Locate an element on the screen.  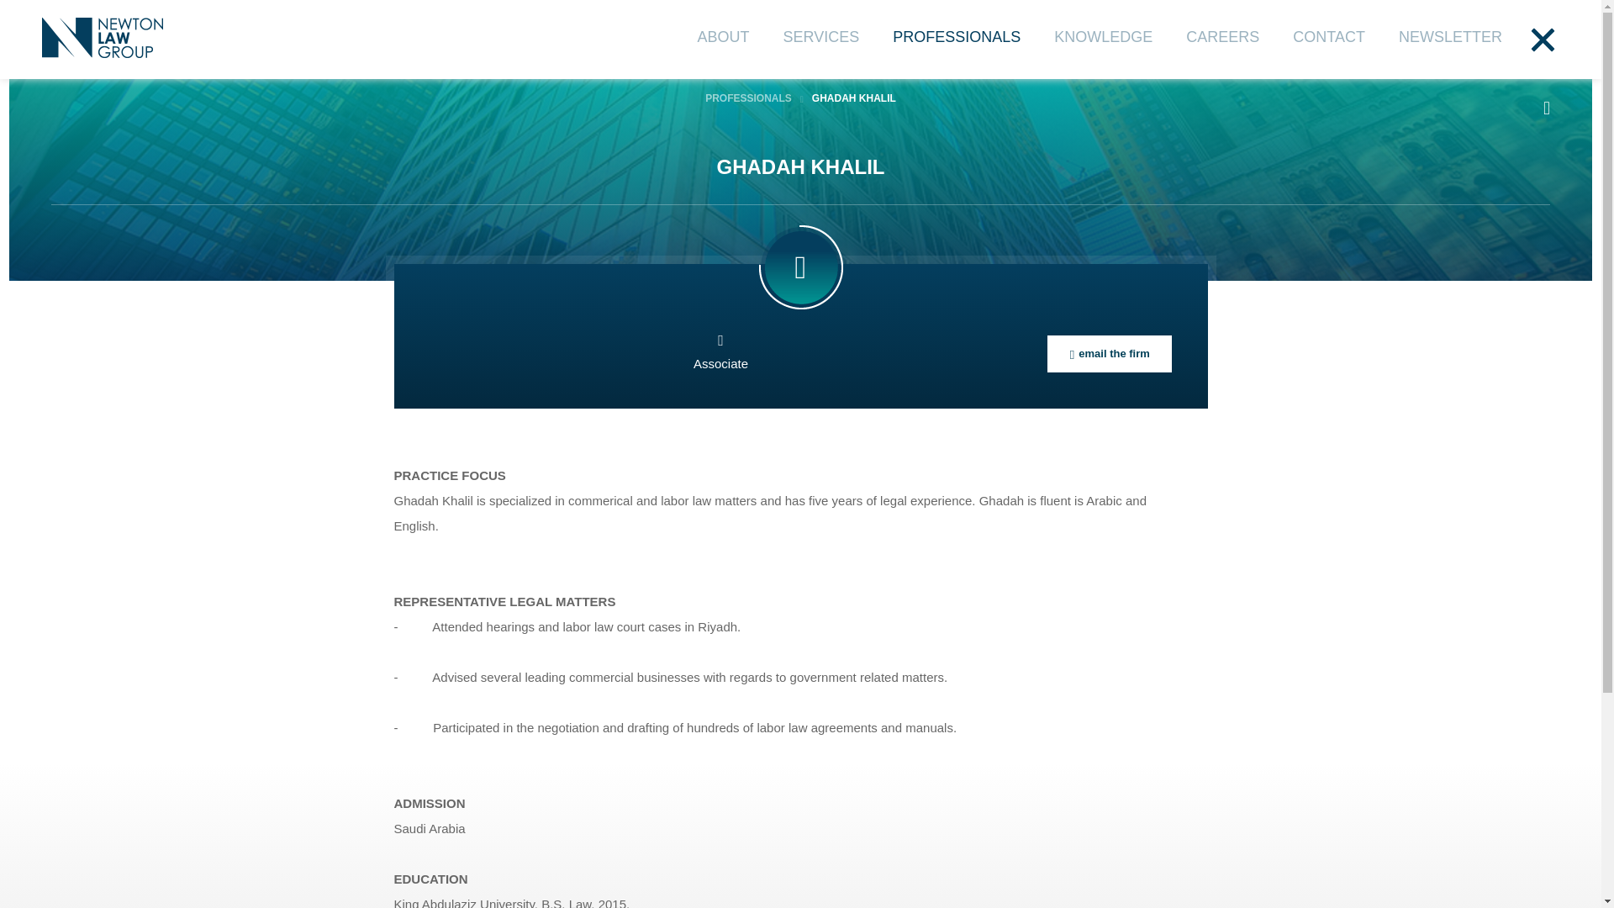
SERVICES is located at coordinates (821, 37).